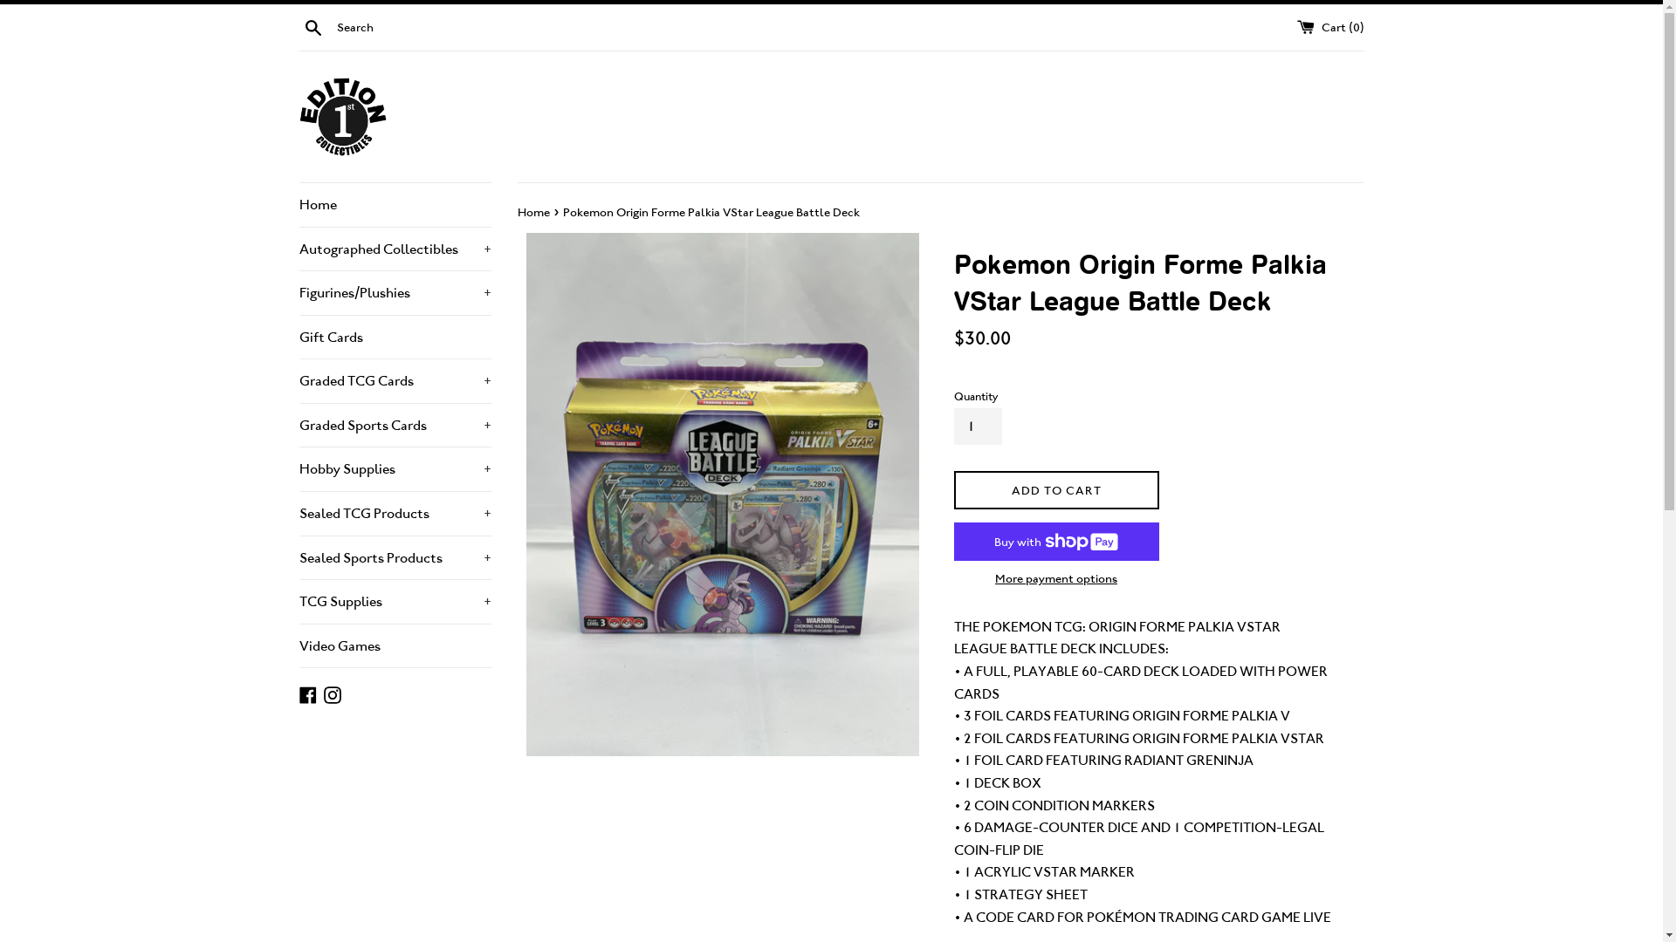  I want to click on Sealed Sports Products
+, so click(395, 558).